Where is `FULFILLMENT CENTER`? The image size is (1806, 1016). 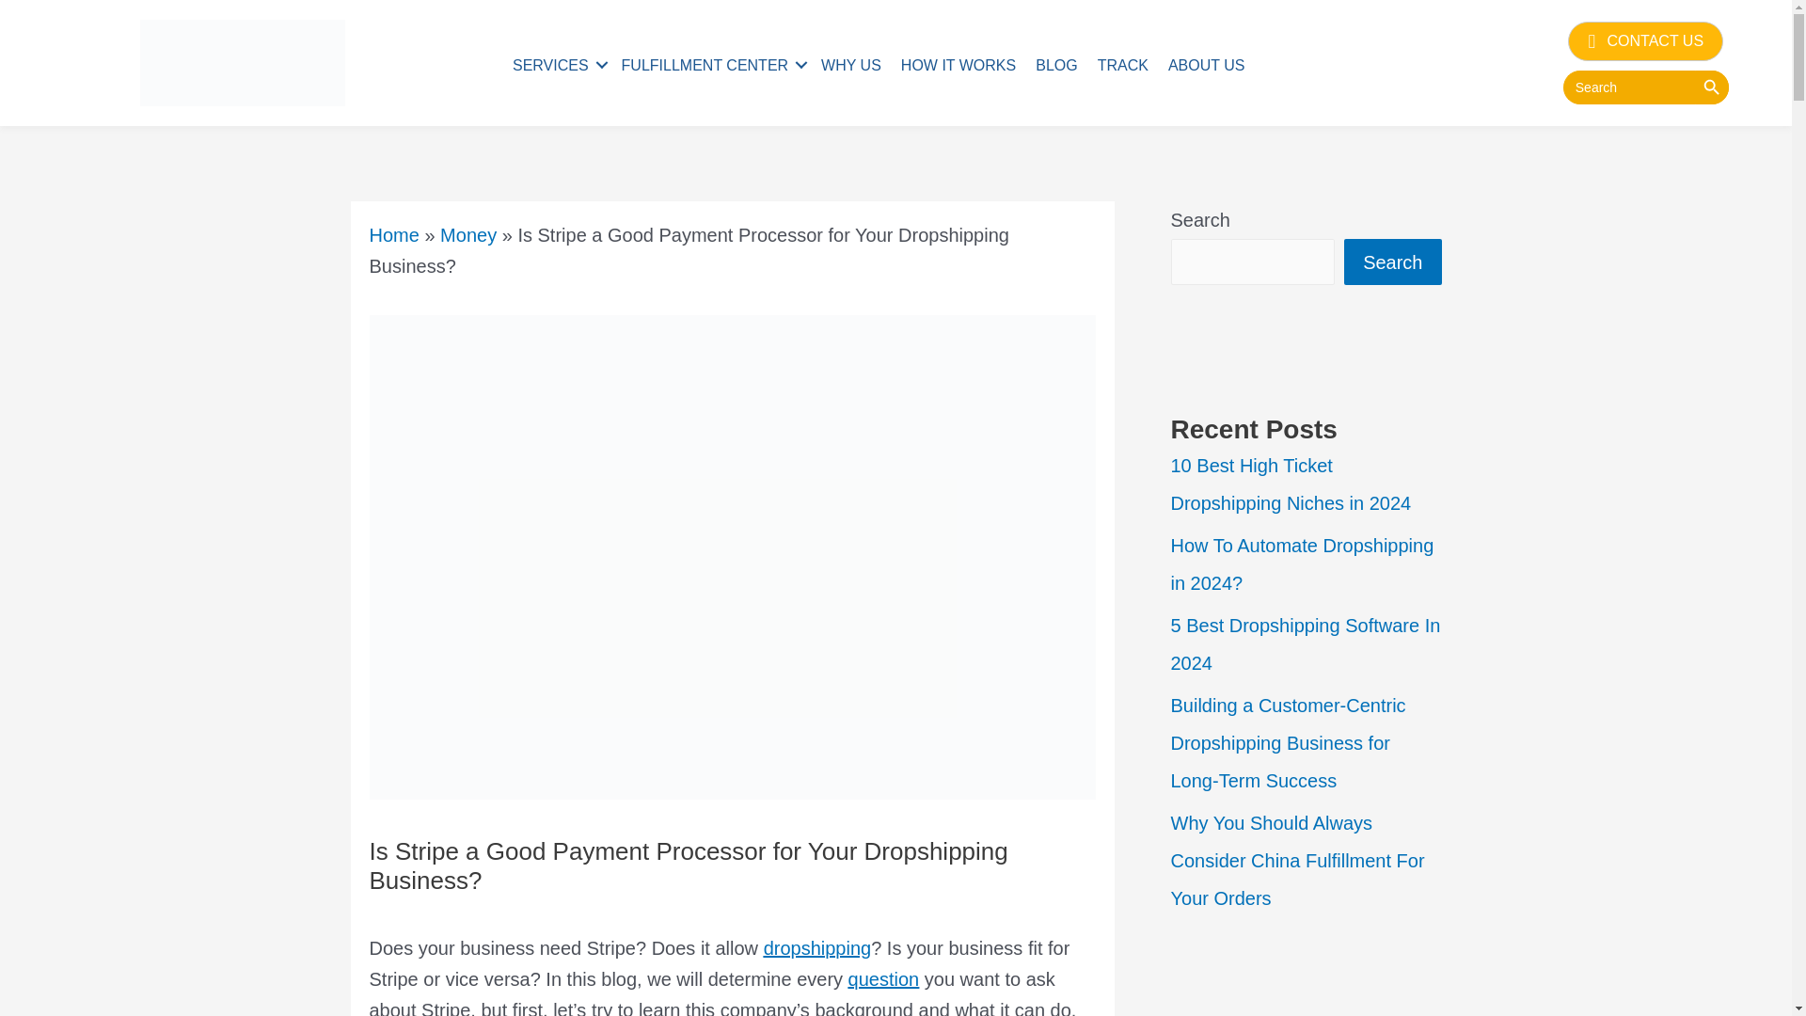 FULFILLMENT CENTER is located at coordinates (711, 65).